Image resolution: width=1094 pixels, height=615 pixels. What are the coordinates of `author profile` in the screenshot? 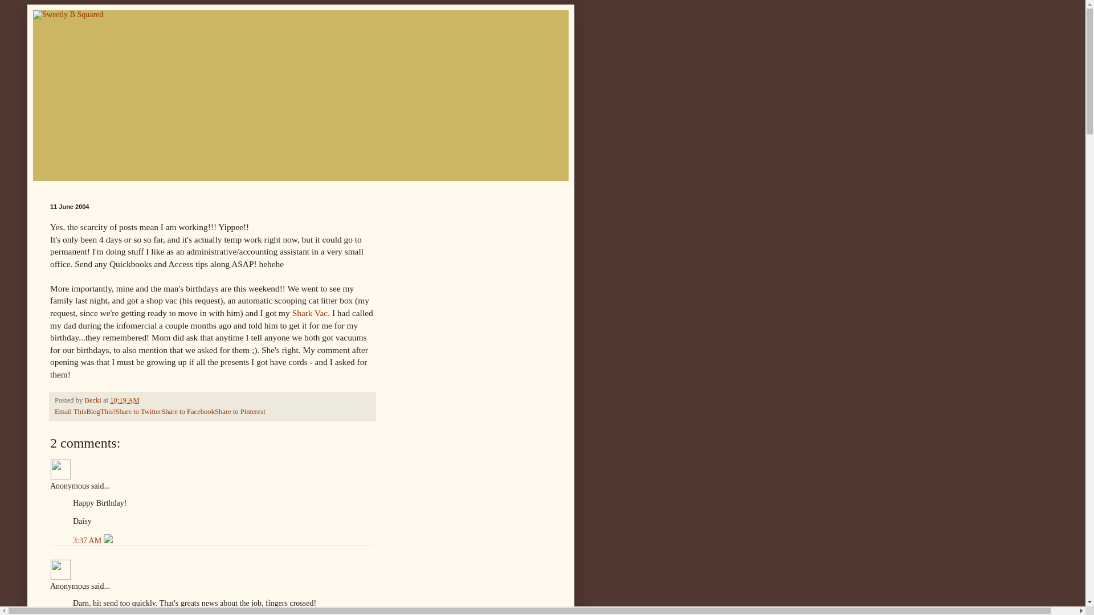 It's located at (93, 400).